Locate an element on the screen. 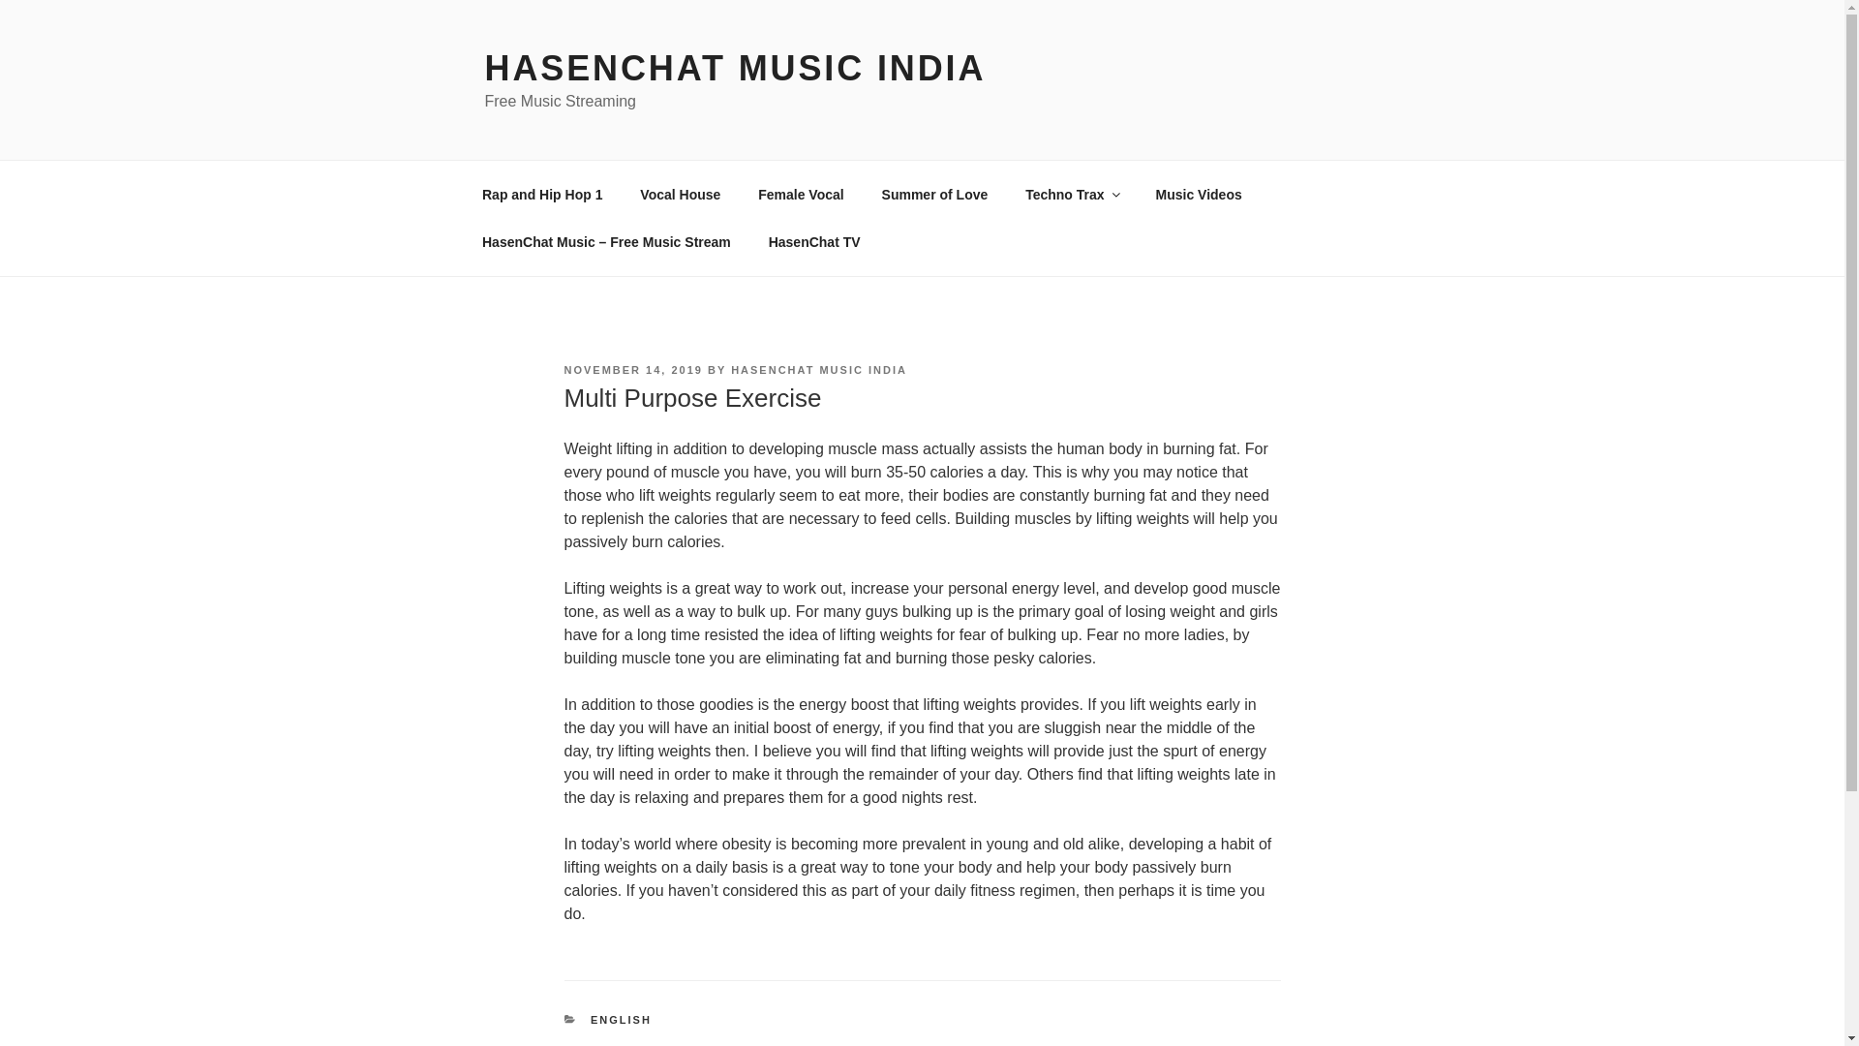 The height and width of the screenshot is (1046, 1859). ENGLISH is located at coordinates (622, 1019).